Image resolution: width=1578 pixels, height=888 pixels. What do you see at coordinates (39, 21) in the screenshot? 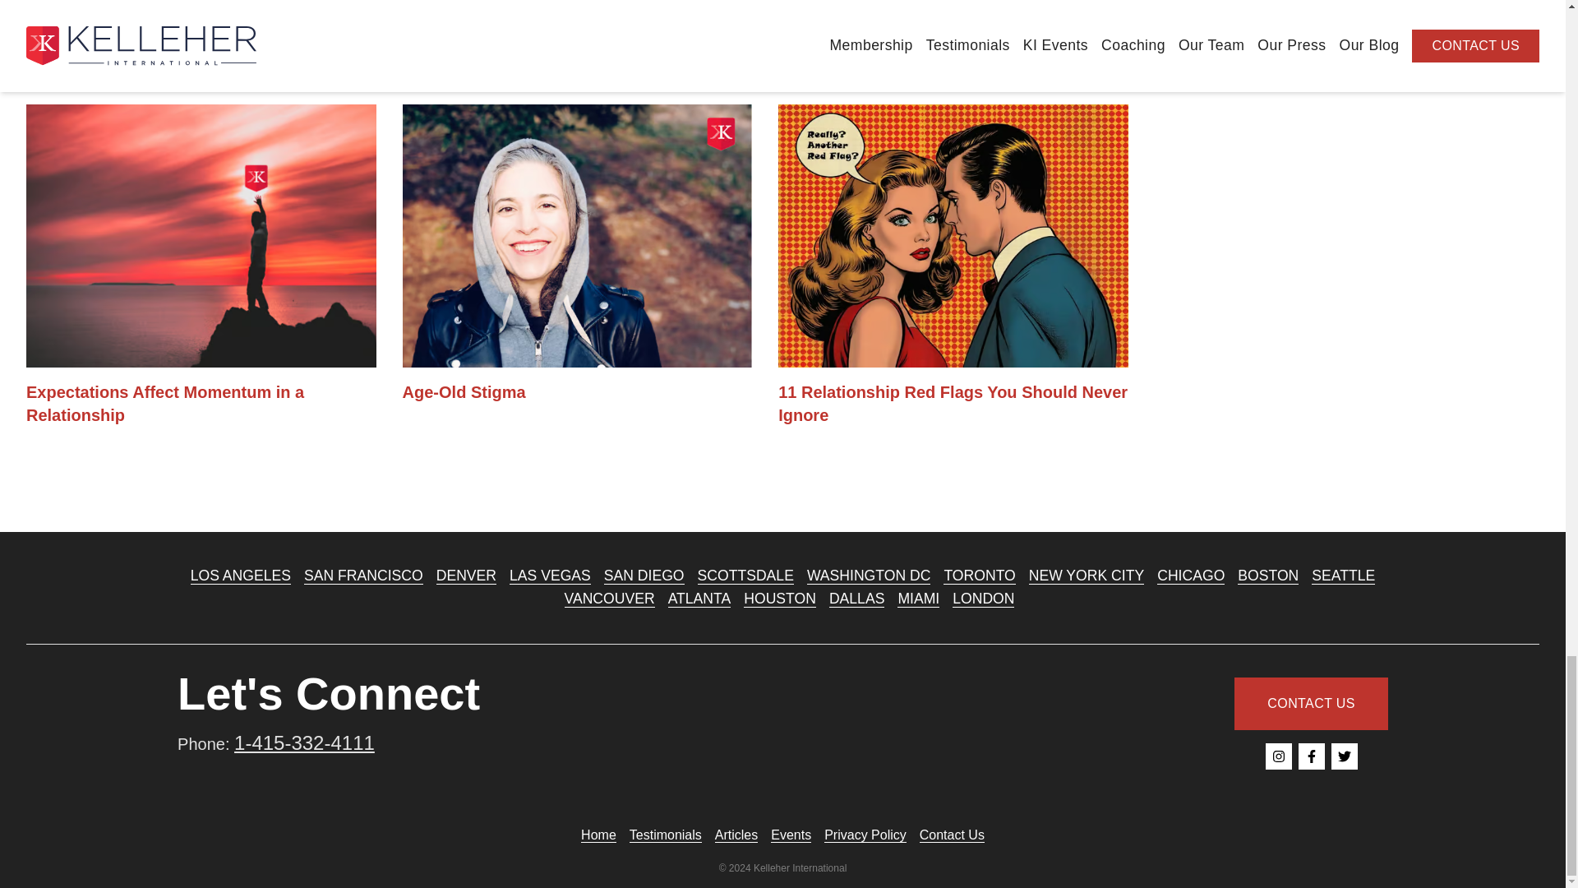
I see `Share on Facebook` at bounding box center [39, 21].